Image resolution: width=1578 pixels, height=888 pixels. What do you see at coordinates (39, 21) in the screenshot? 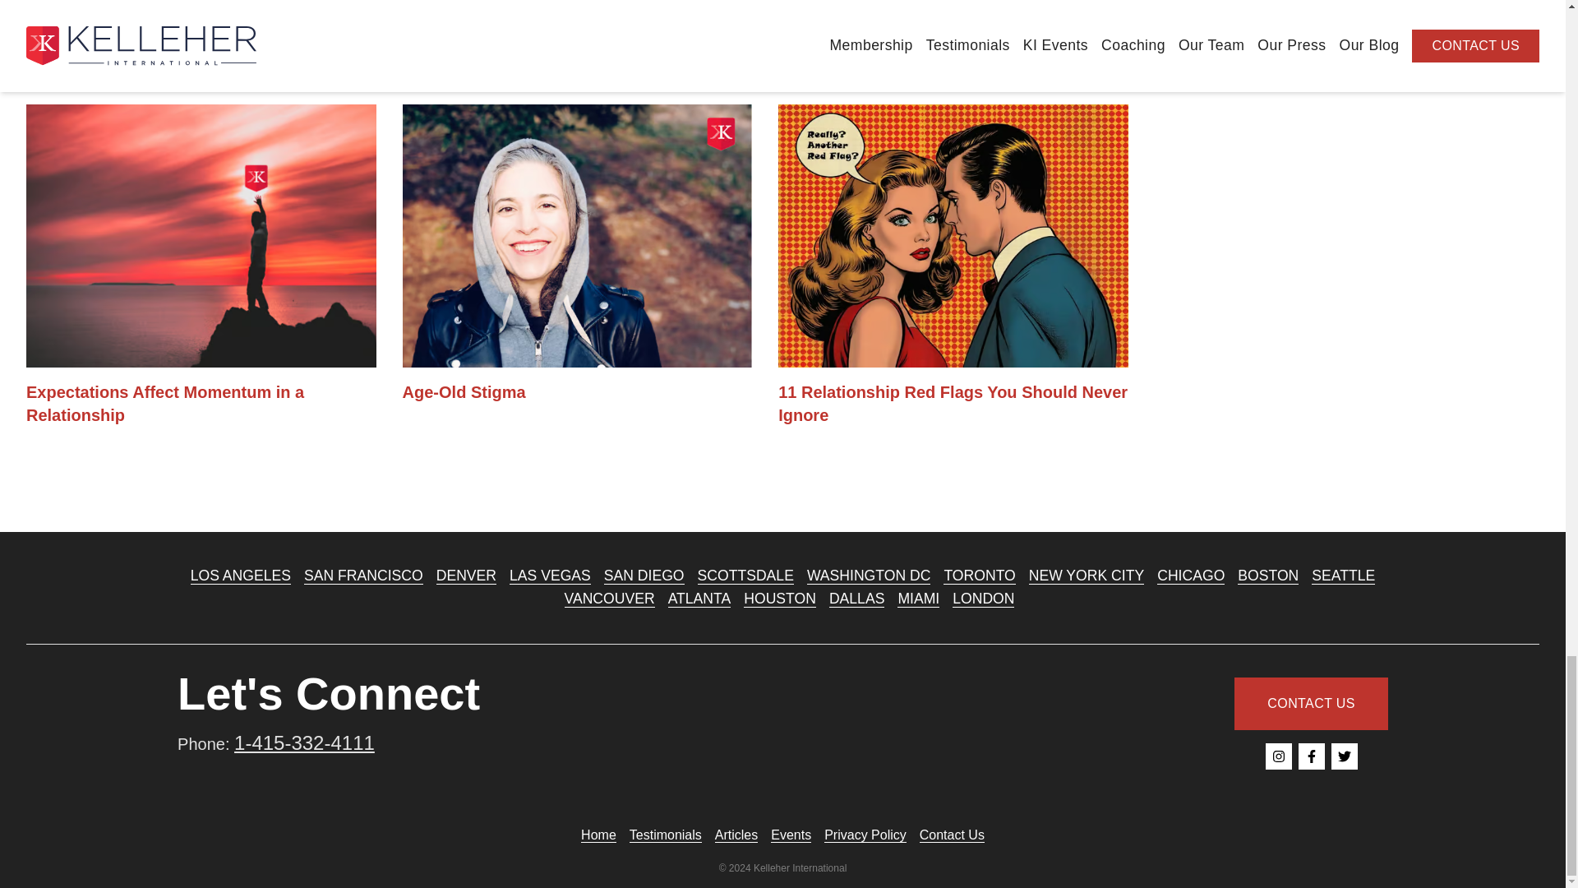
I see `Share on Facebook` at bounding box center [39, 21].